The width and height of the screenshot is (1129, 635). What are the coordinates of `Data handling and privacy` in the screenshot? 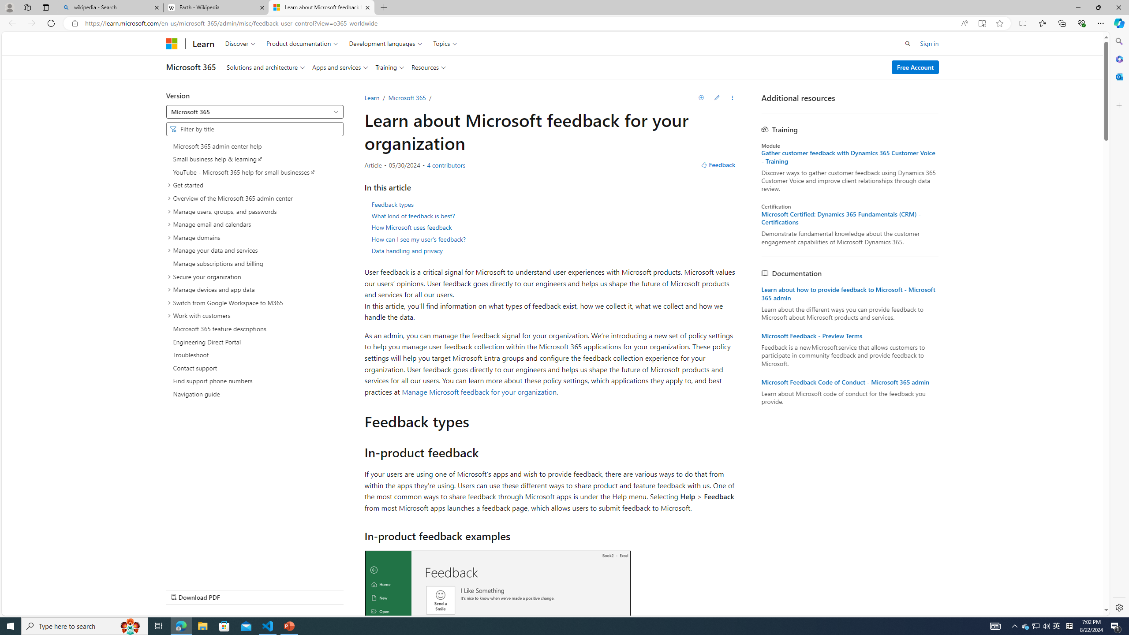 It's located at (407, 250).